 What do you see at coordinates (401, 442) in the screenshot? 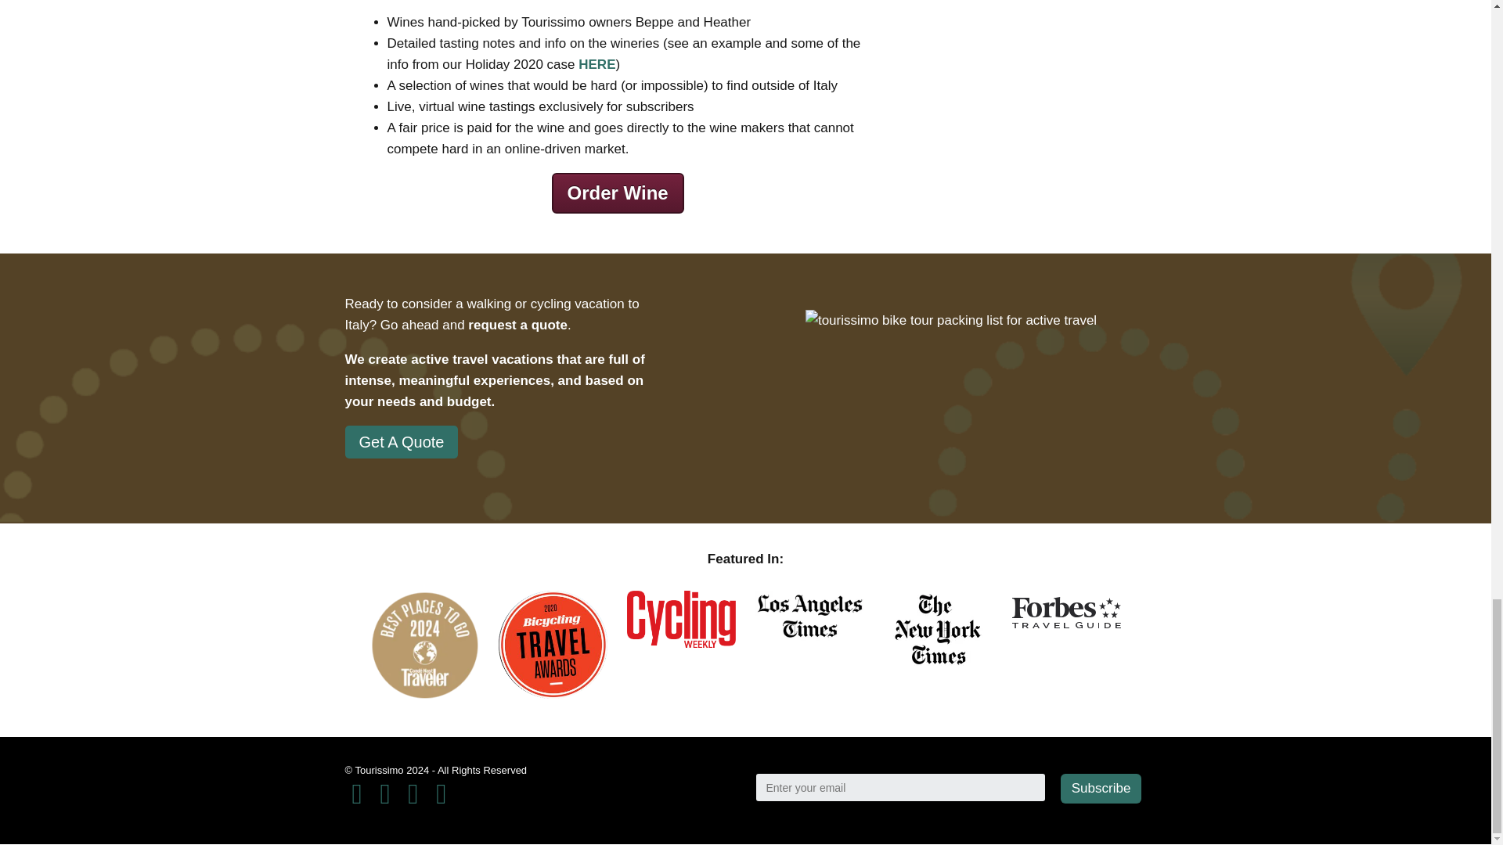
I see `Get A Quote` at bounding box center [401, 442].